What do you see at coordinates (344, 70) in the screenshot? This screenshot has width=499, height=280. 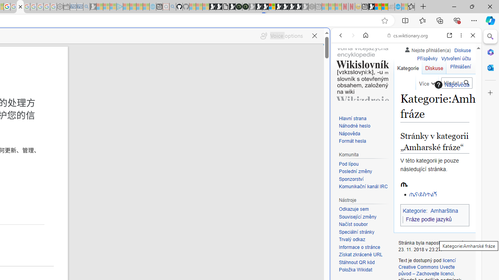 I see `Web scope` at bounding box center [344, 70].